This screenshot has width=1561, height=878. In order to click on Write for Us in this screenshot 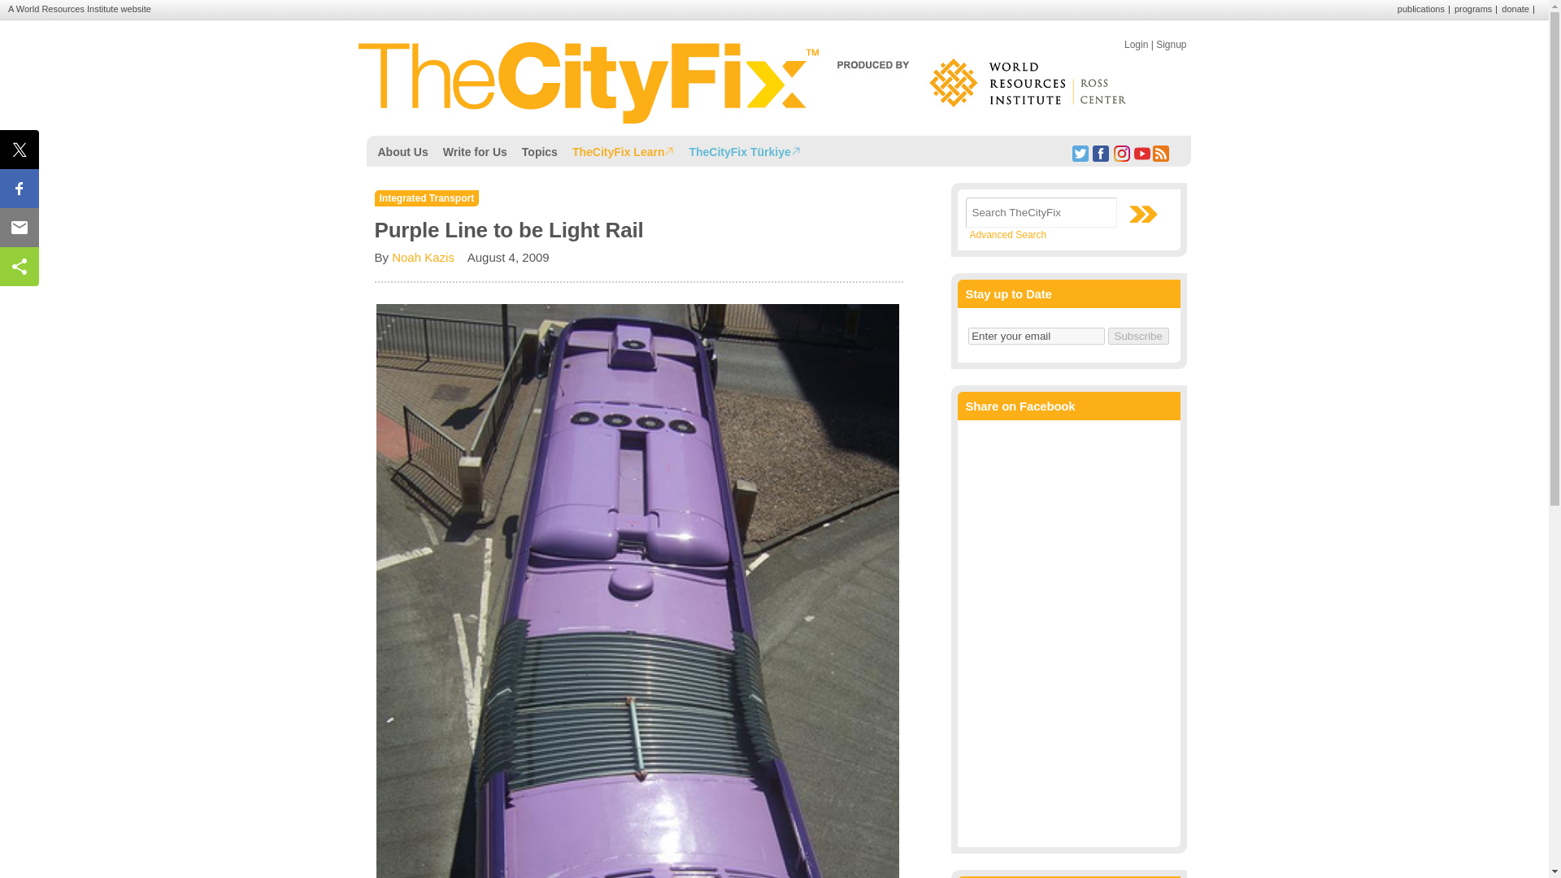, I will do `click(475, 150)`.